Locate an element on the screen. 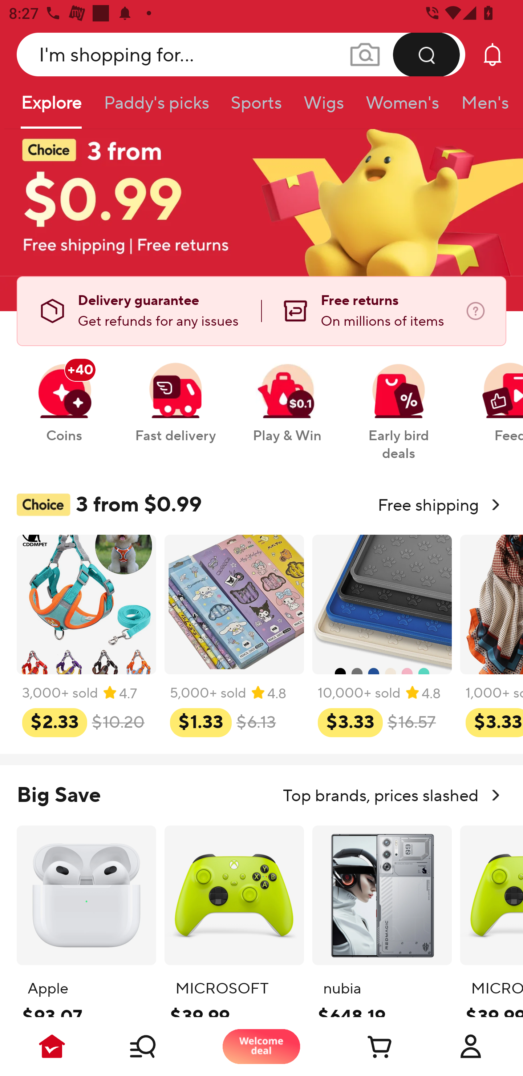 This screenshot has width=523, height=1076. Feedbutton Feed is located at coordinates (493, 396).